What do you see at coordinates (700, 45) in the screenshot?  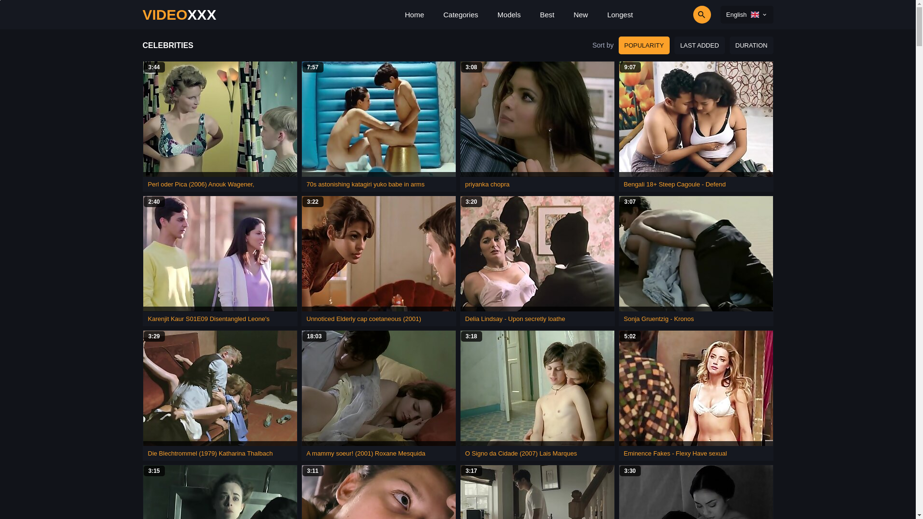 I see `LAST ADDED` at bounding box center [700, 45].